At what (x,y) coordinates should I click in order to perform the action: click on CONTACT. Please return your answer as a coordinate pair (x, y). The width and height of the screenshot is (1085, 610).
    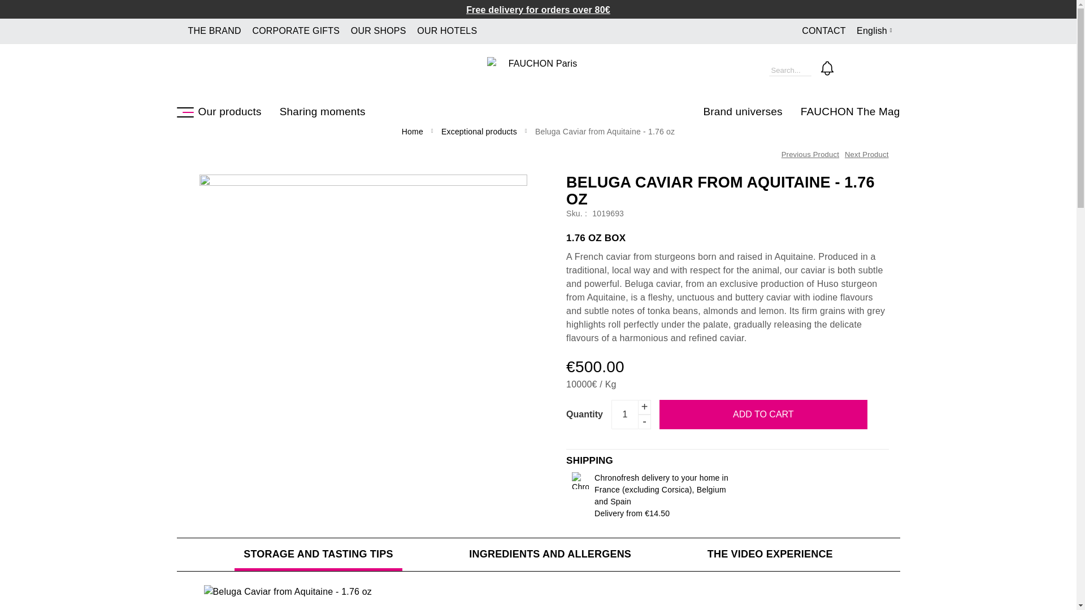
    Looking at the image, I should click on (823, 30).